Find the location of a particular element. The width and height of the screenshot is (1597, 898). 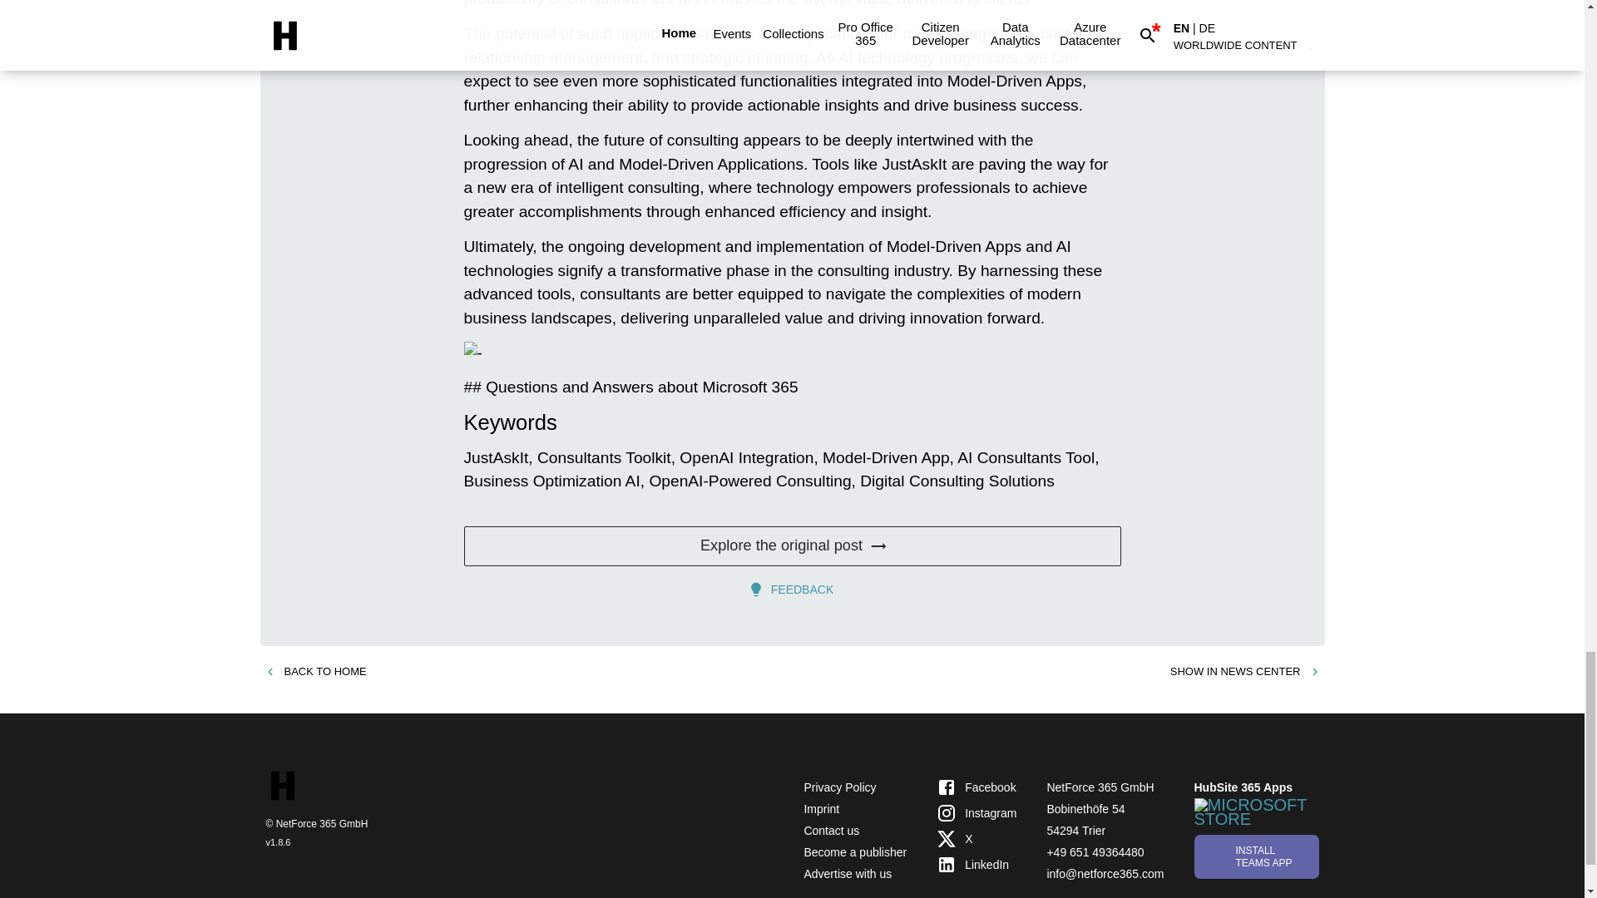

NetForce 365 GmbH is located at coordinates (1100, 787).